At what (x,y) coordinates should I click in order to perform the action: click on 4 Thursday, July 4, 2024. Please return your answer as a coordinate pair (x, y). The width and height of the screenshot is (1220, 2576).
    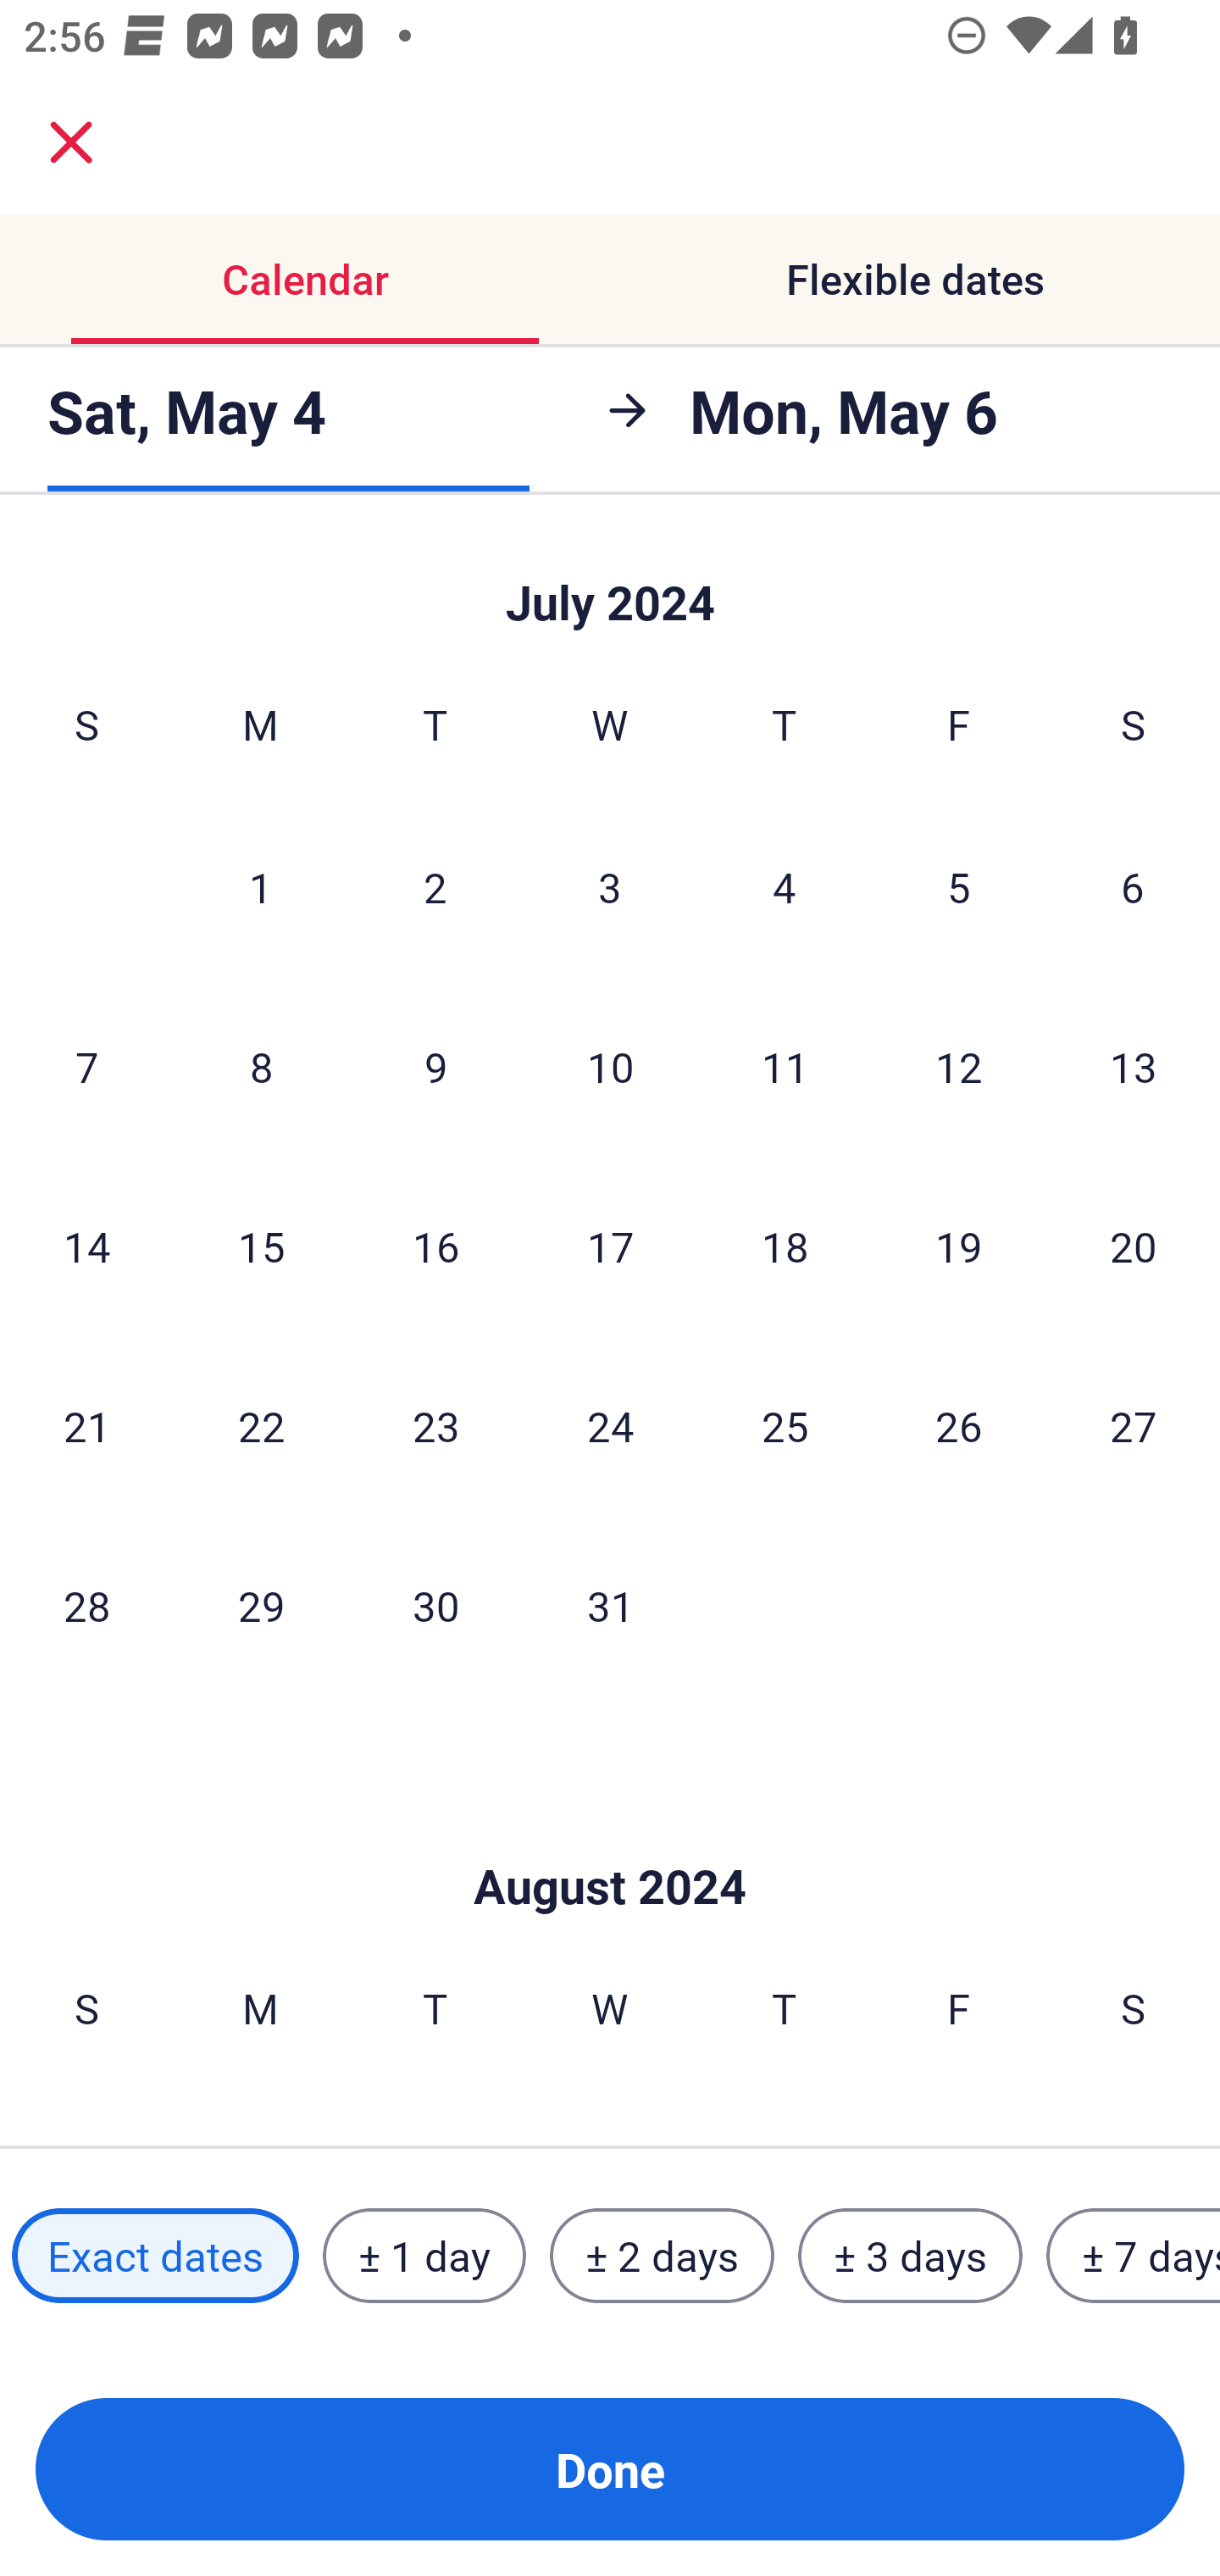
    Looking at the image, I should click on (785, 887).